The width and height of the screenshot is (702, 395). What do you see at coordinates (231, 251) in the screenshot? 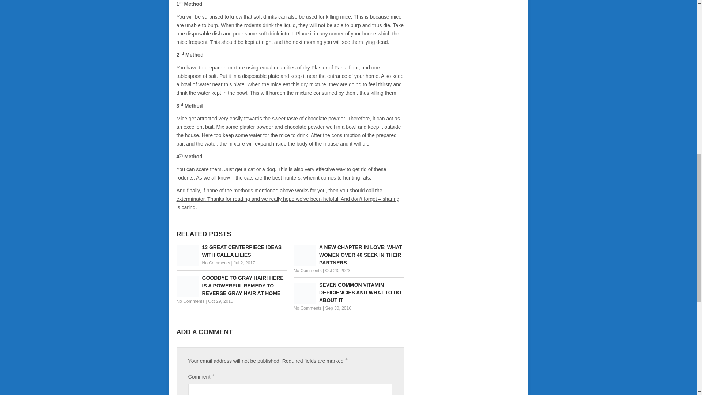
I see `13 Great Centerpiece Ideas With Calla Lilies` at bounding box center [231, 251].